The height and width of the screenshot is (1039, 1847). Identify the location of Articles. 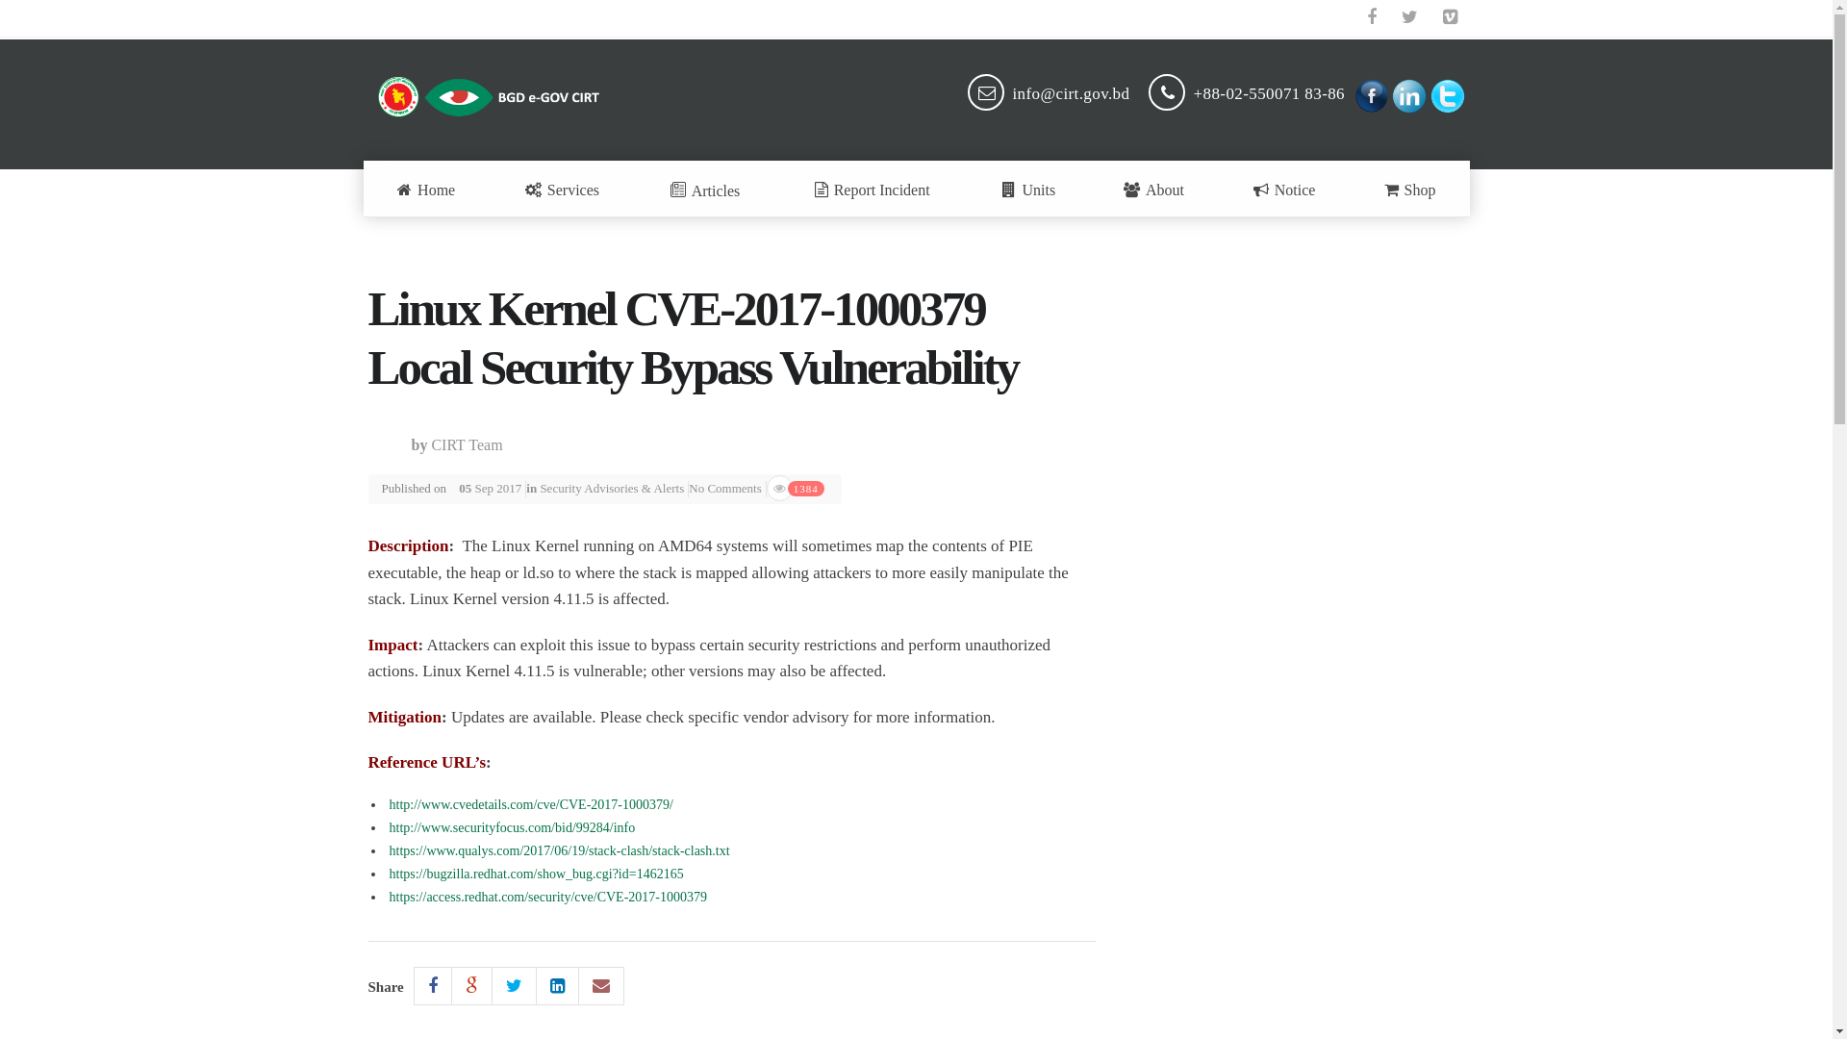
(705, 189).